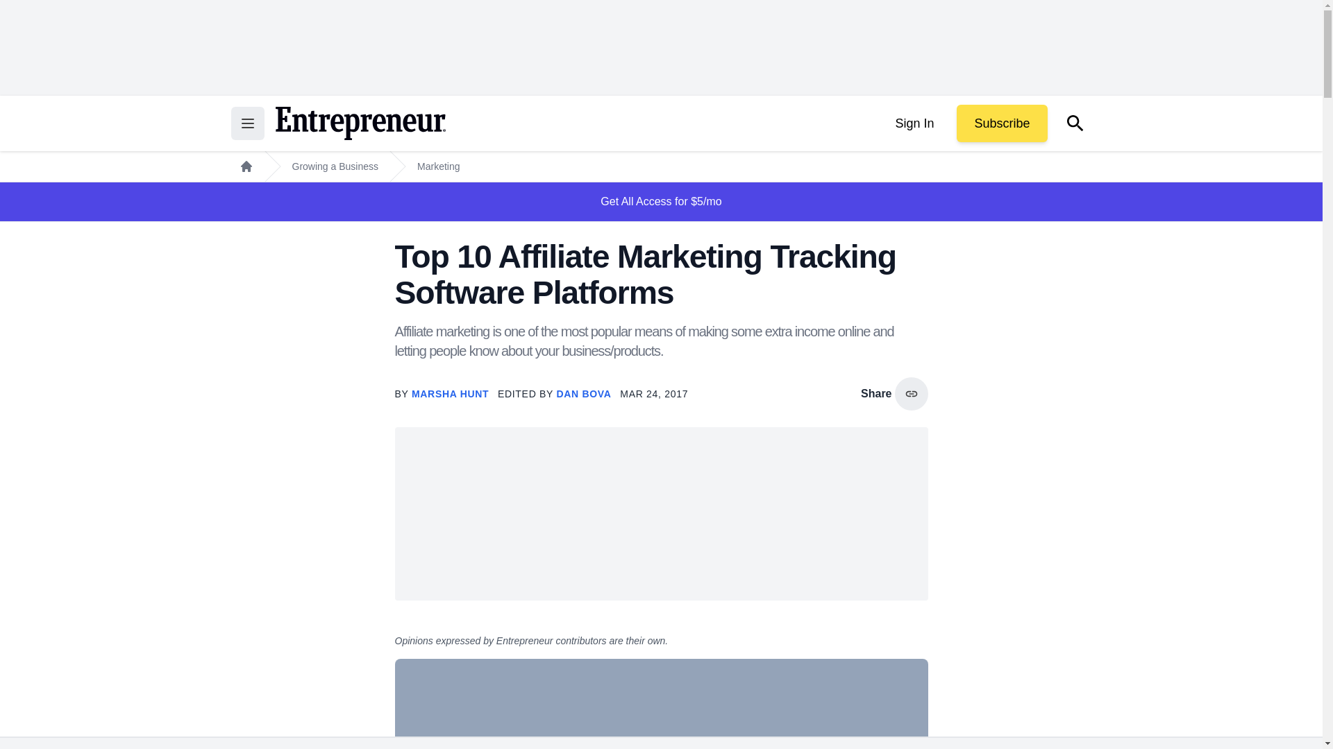 The image size is (1333, 749). Describe the element at coordinates (360, 123) in the screenshot. I see `Return to the home page` at that location.